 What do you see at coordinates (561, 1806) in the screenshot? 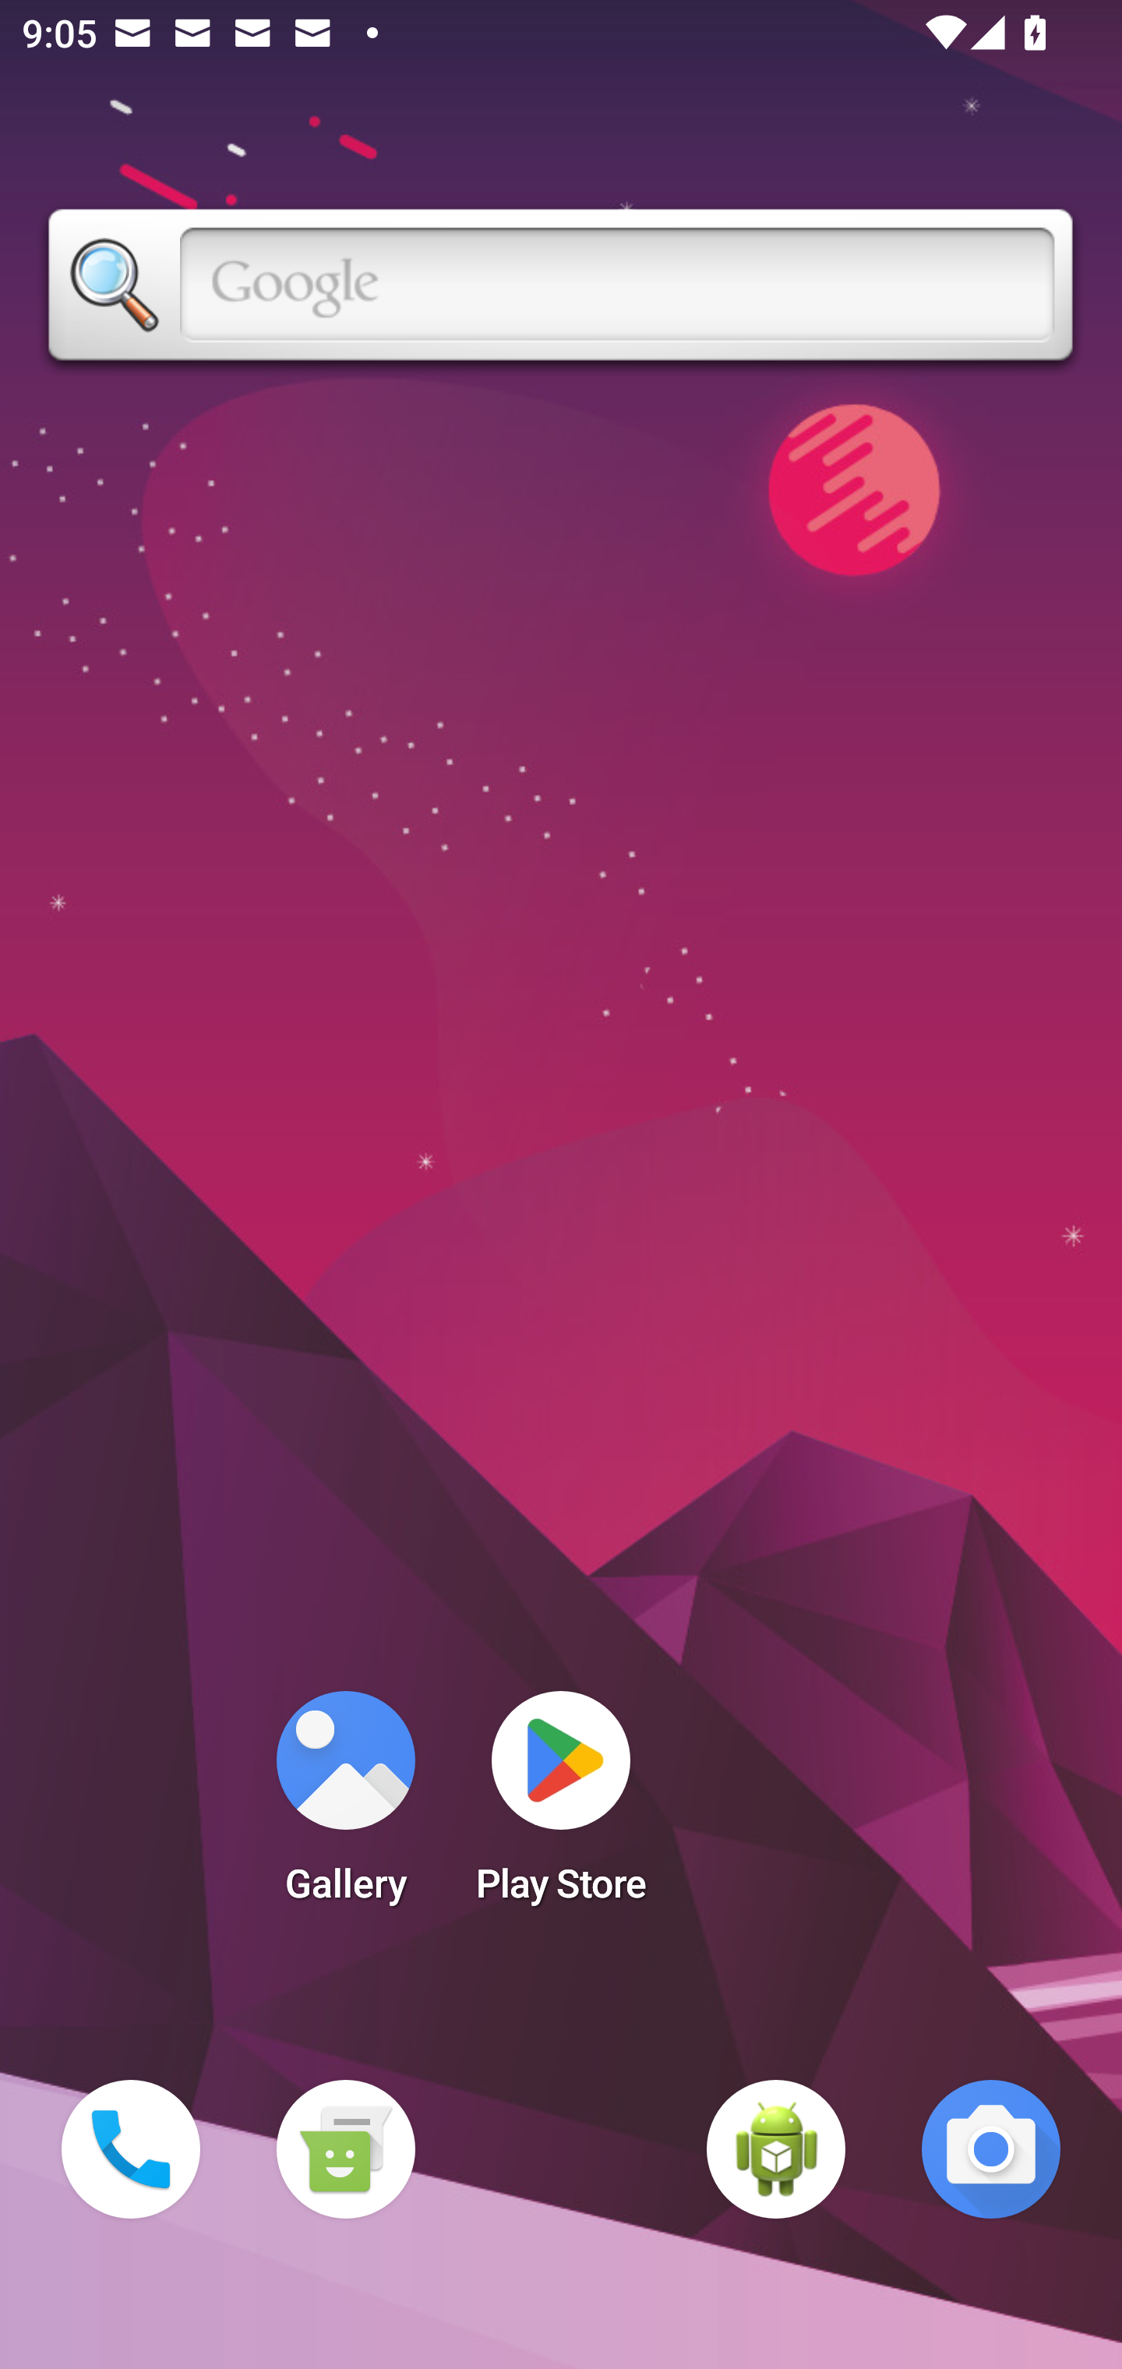
I see `Play Store` at bounding box center [561, 1806].